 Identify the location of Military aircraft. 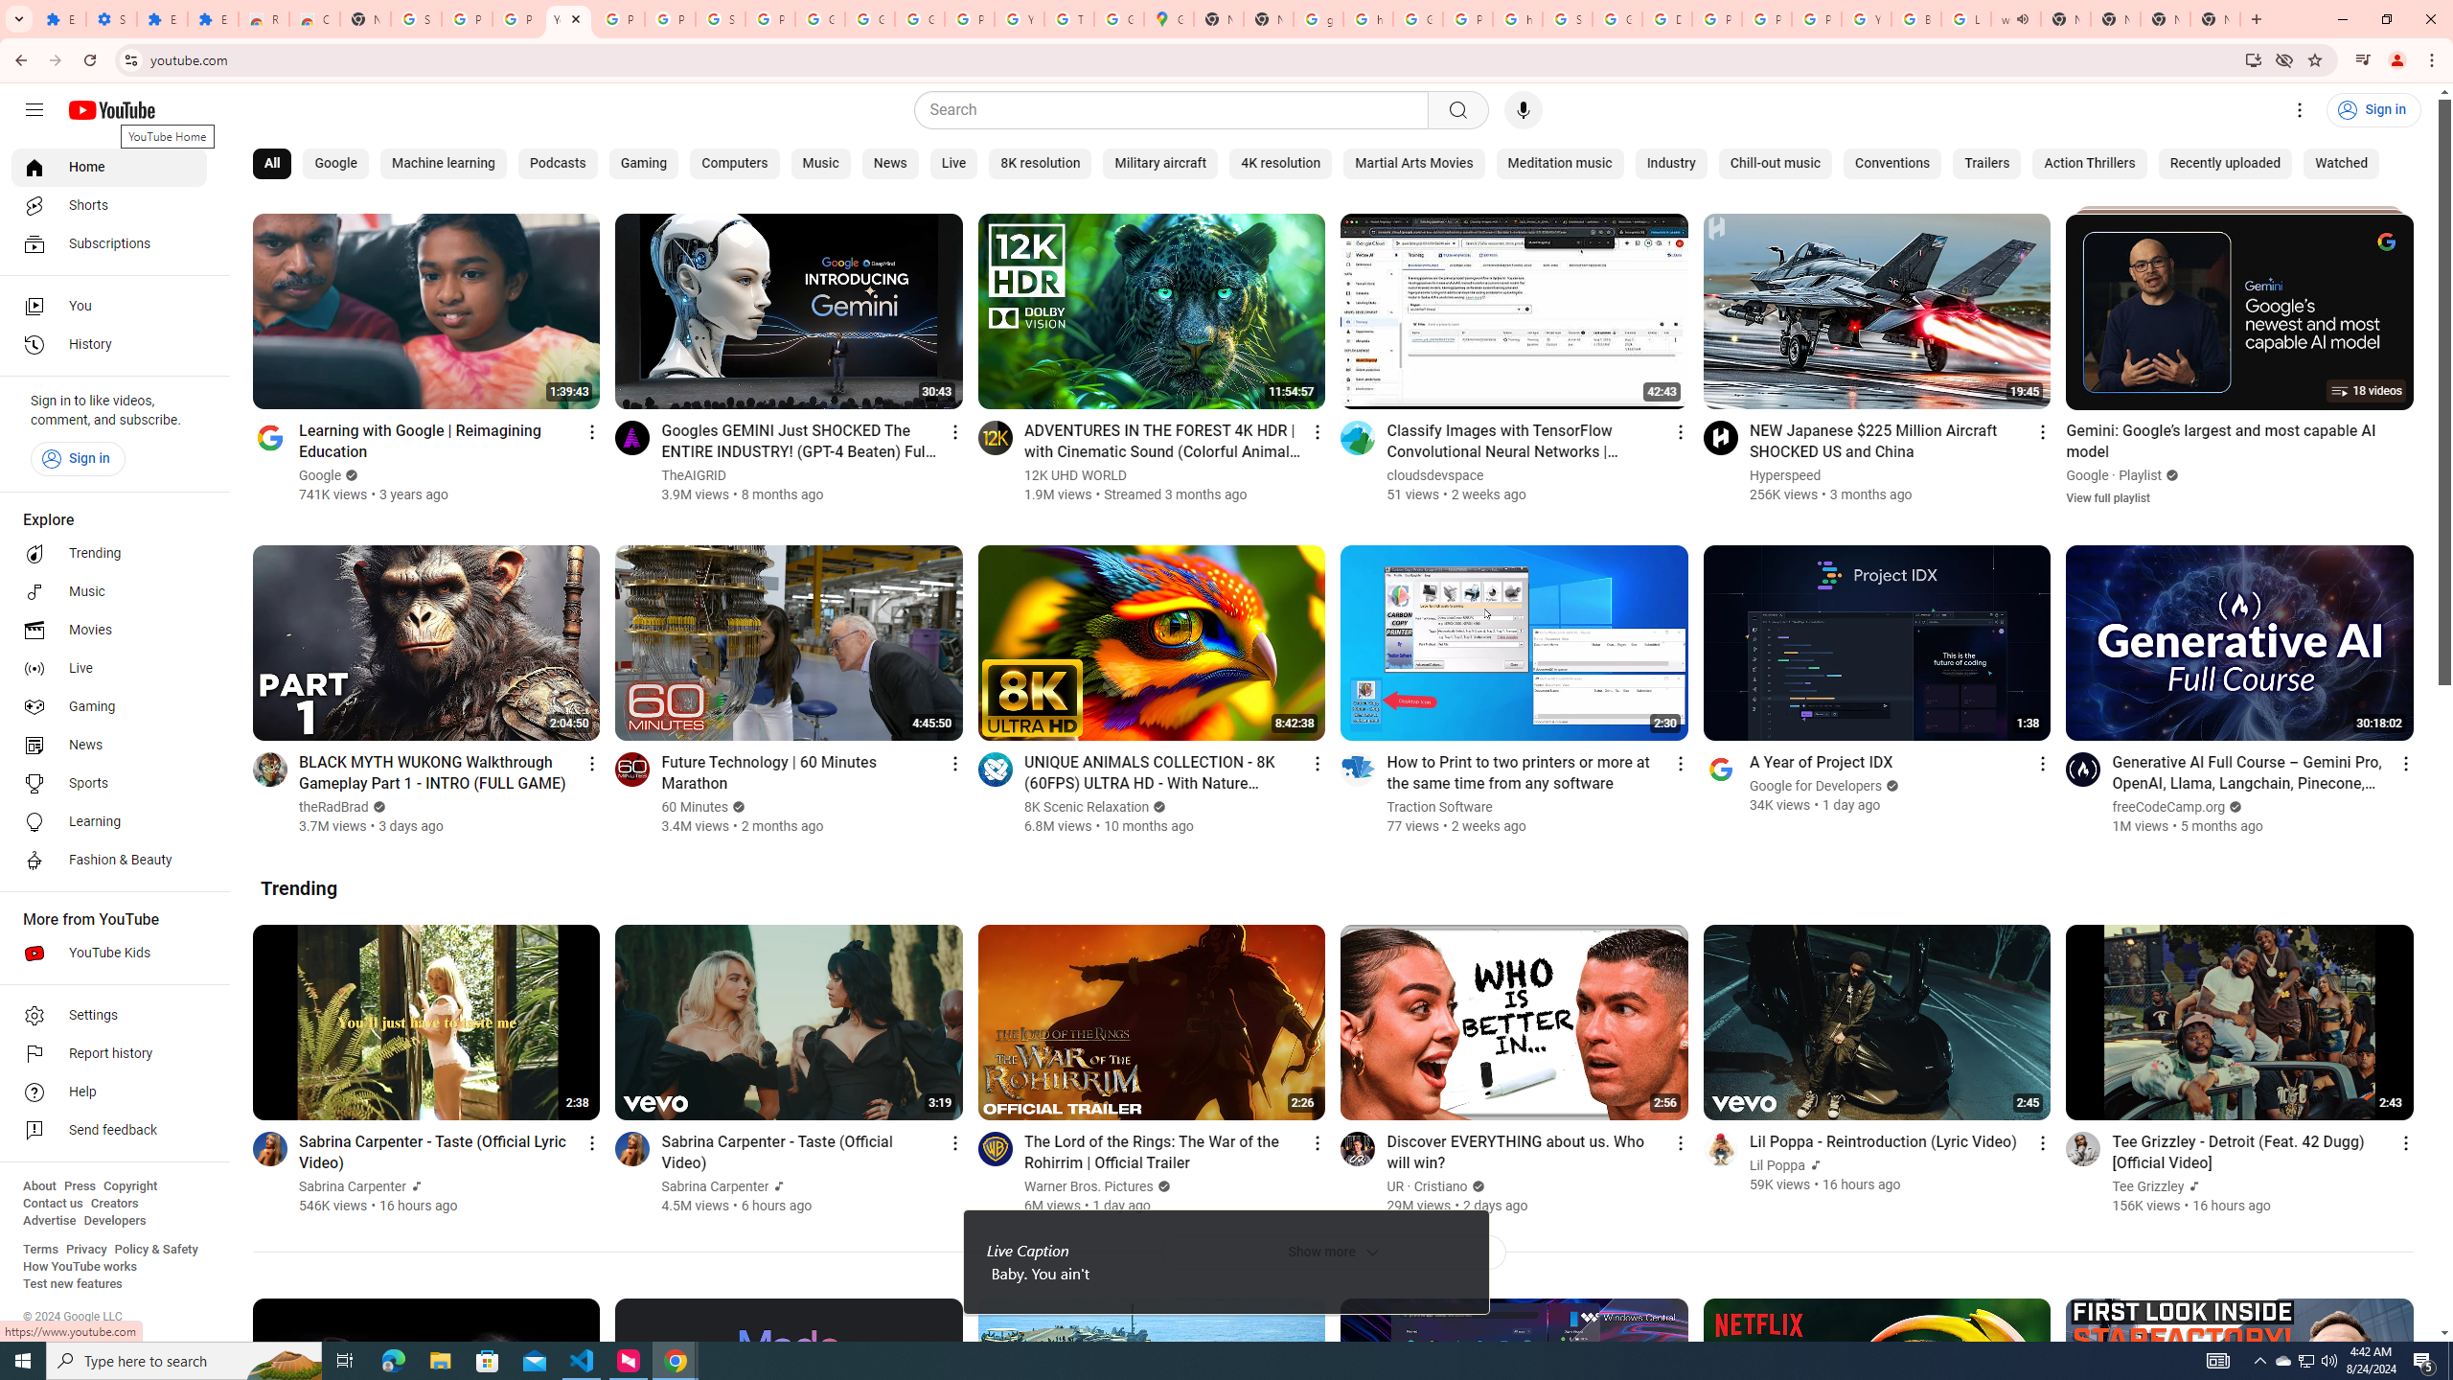
(1161, 164).